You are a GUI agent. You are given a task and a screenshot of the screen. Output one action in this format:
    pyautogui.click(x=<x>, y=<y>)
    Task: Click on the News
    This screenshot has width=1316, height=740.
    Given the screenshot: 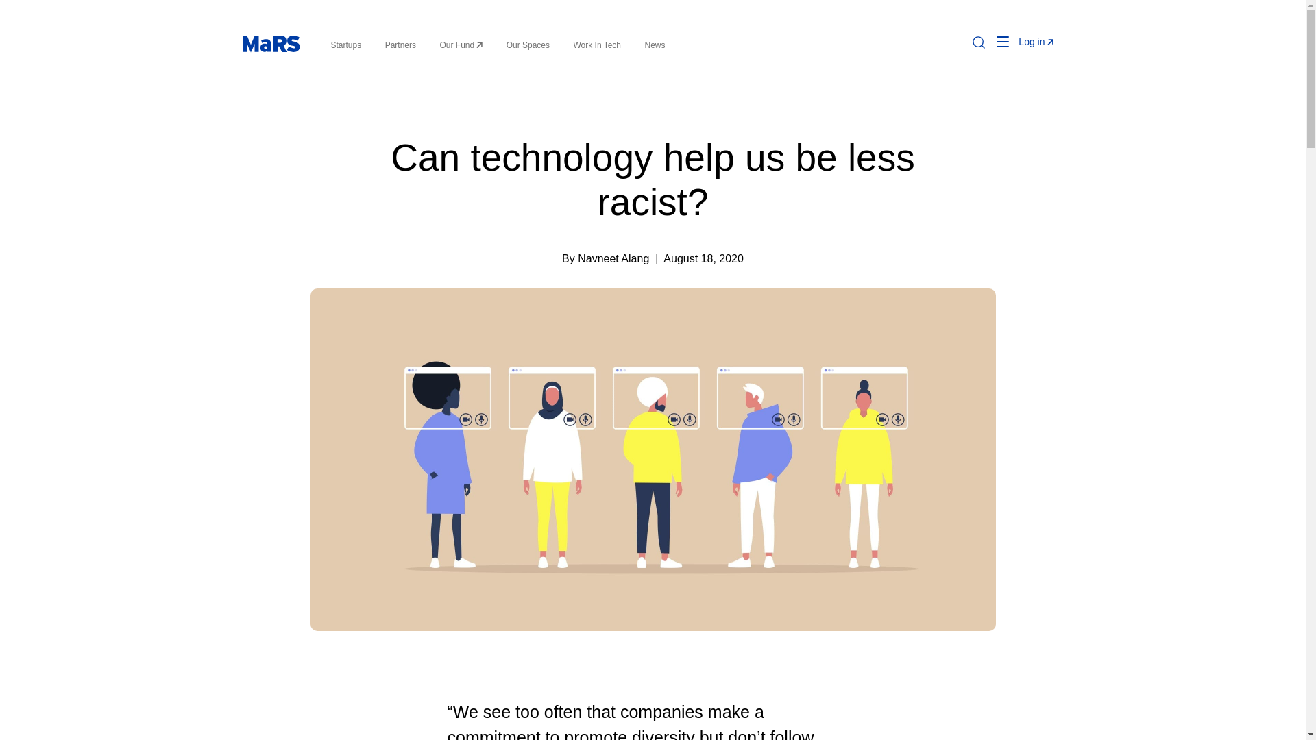 What is the action you would take?
    pyautogui.click(x=654, y=45)
    